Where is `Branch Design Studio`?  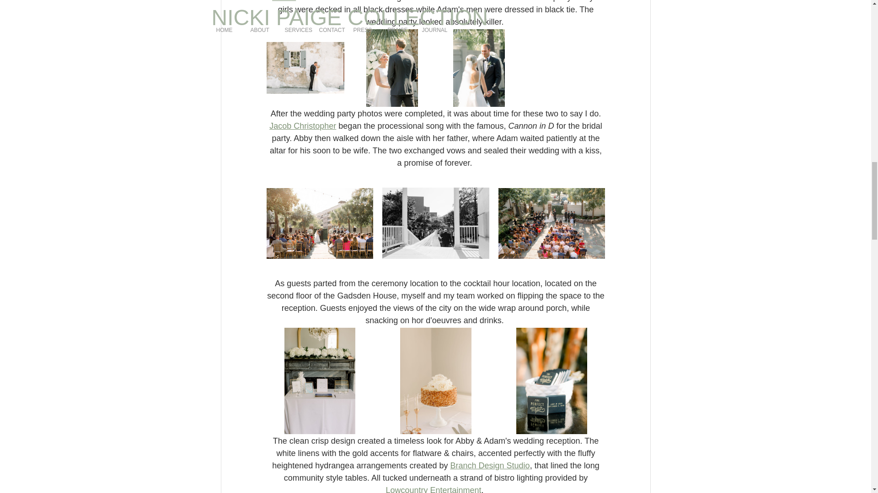 Branch Design Studio is located at coordinates (489, 466).